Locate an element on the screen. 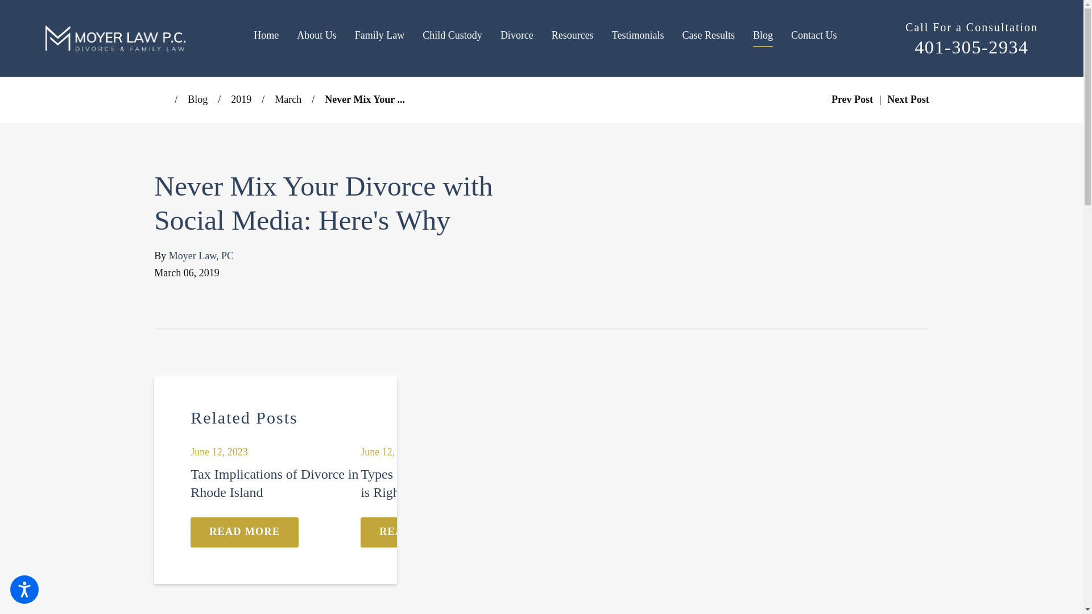 Image resolution: width=1092 pixels, height=614 pixels. Home is located at coordinates (271, 38).